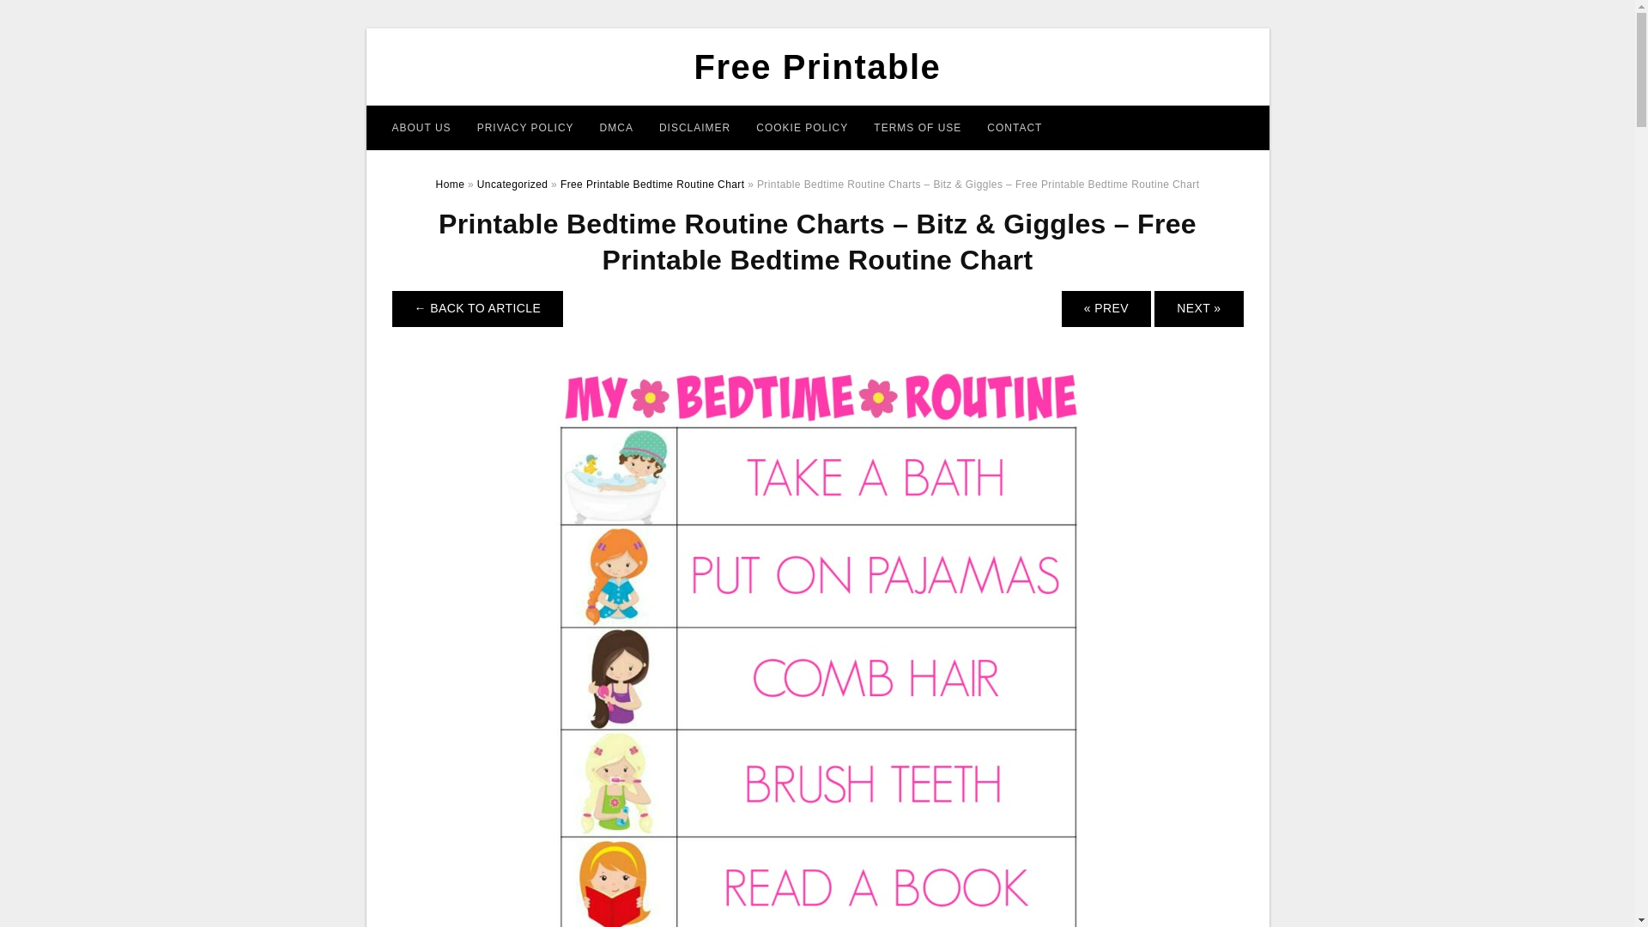  I want to click on PRIVACY POLICY, so click(525, 127).